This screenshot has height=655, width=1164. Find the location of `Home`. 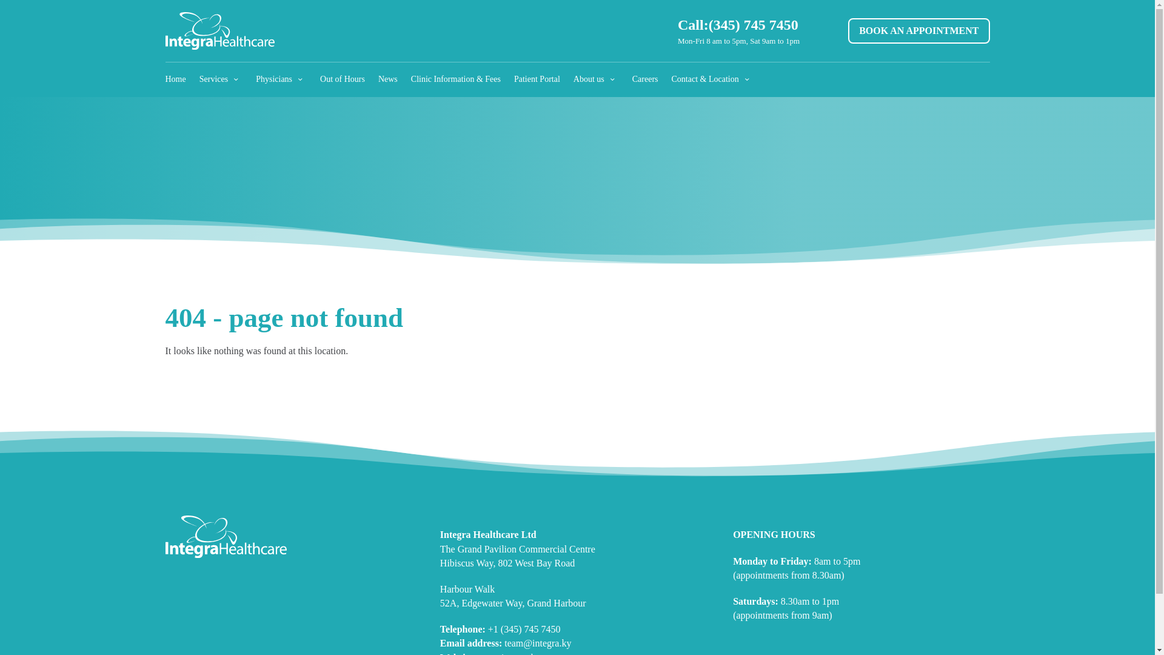

Home is located at coordinates (175, 79).